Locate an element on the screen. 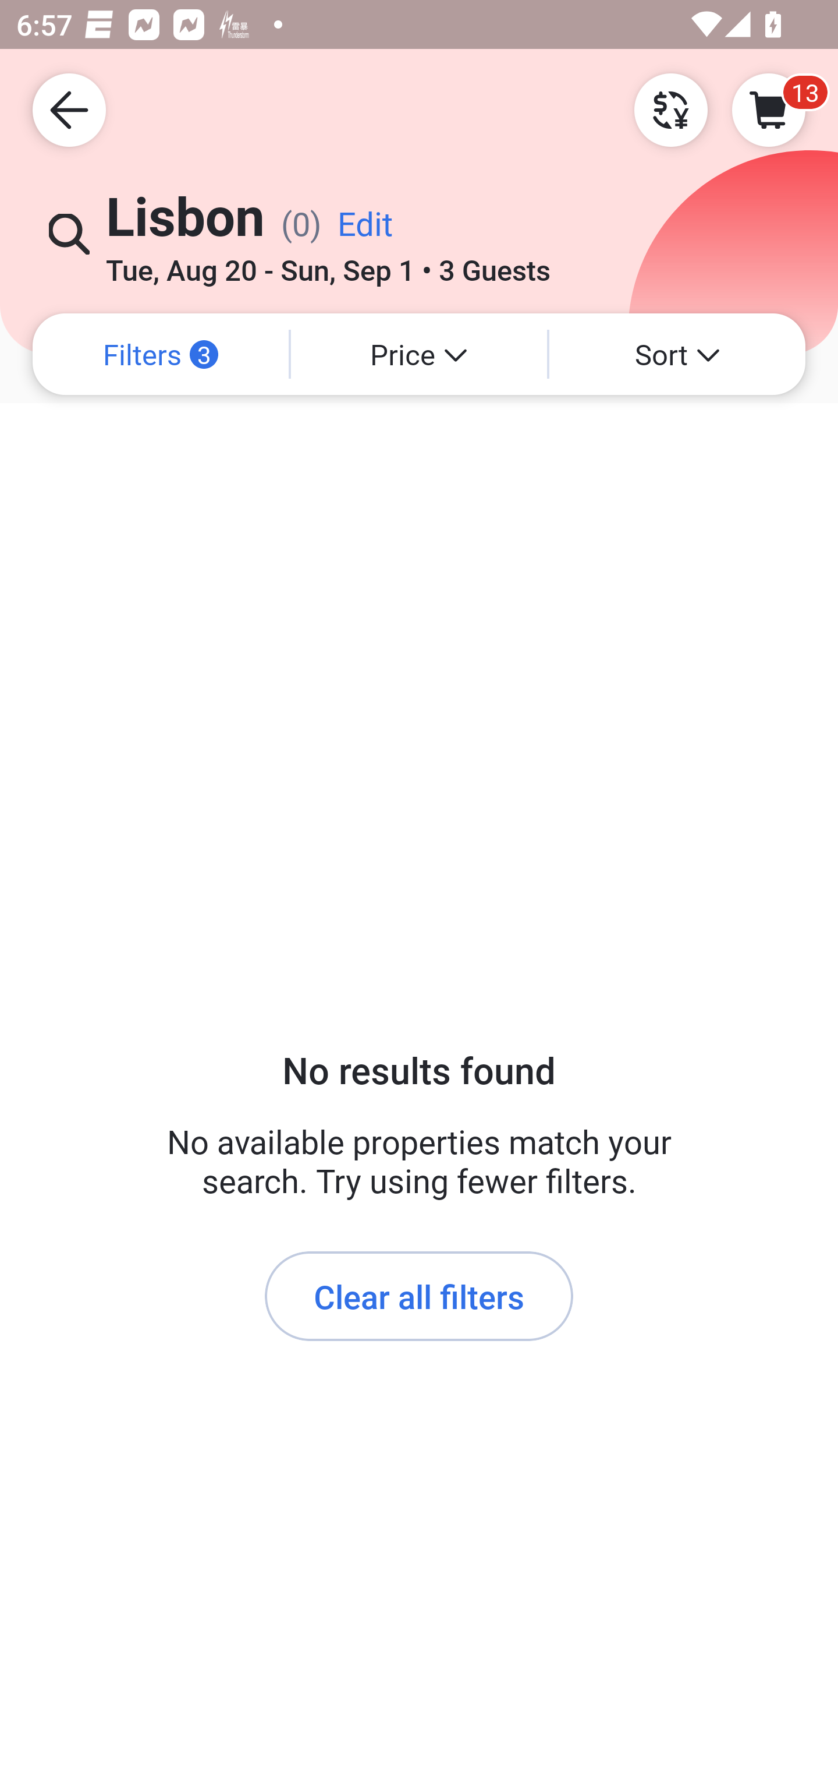 The height and width of the screenshot is (1771, 838). Price is located at coordinates (419, 354).